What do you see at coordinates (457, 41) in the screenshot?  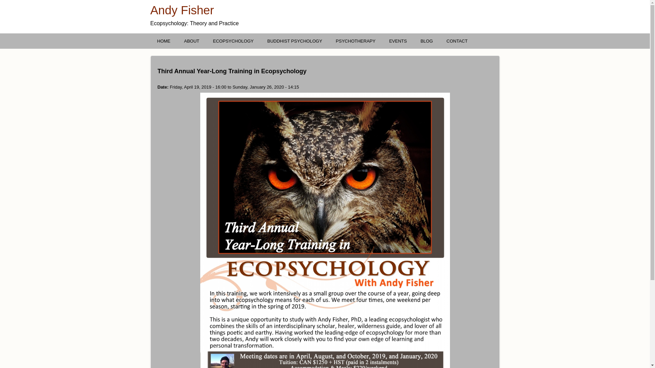 I see `CONTACT` at bounding box center [457, 41].